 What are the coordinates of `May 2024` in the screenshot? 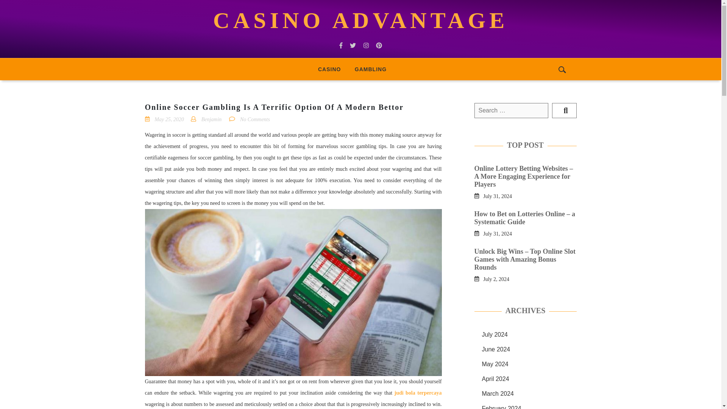 It's located at (495, 364).